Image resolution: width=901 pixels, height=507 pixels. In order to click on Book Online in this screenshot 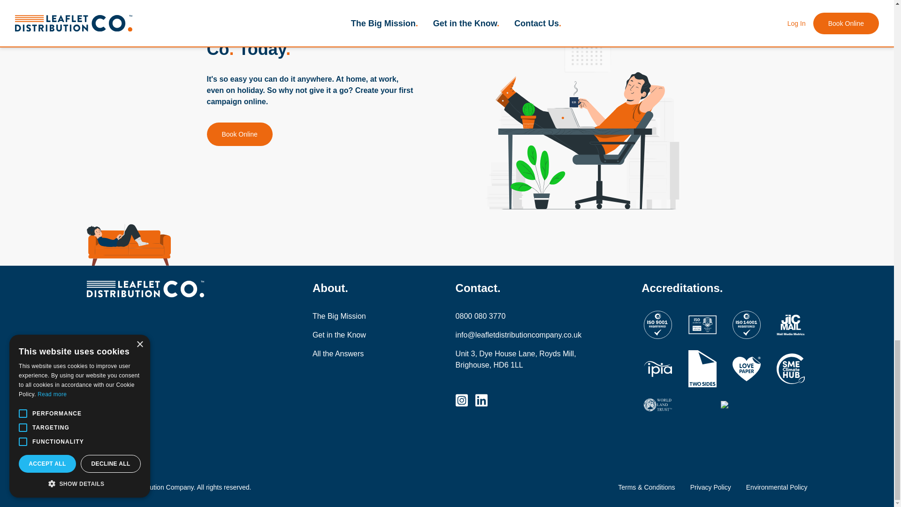, I will do `click(239, 134)`.